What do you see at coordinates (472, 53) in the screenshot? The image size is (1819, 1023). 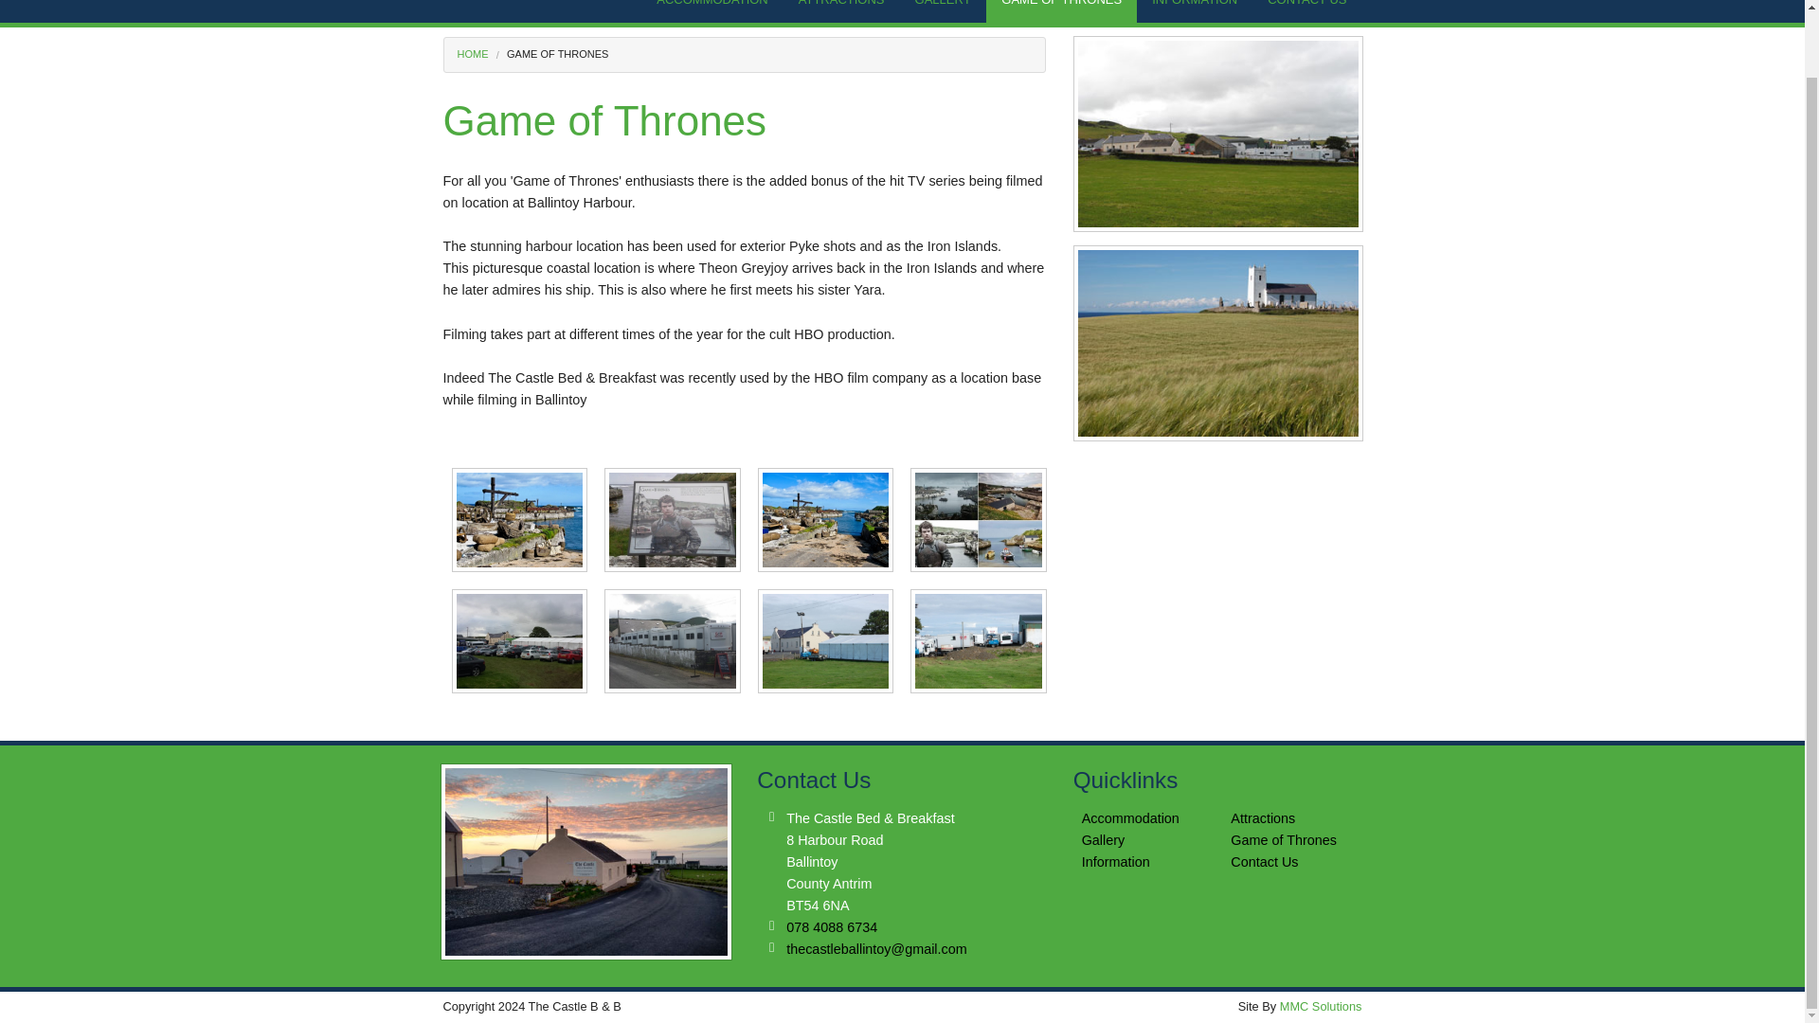 I see `HOME` at bounding box center [472, 53].